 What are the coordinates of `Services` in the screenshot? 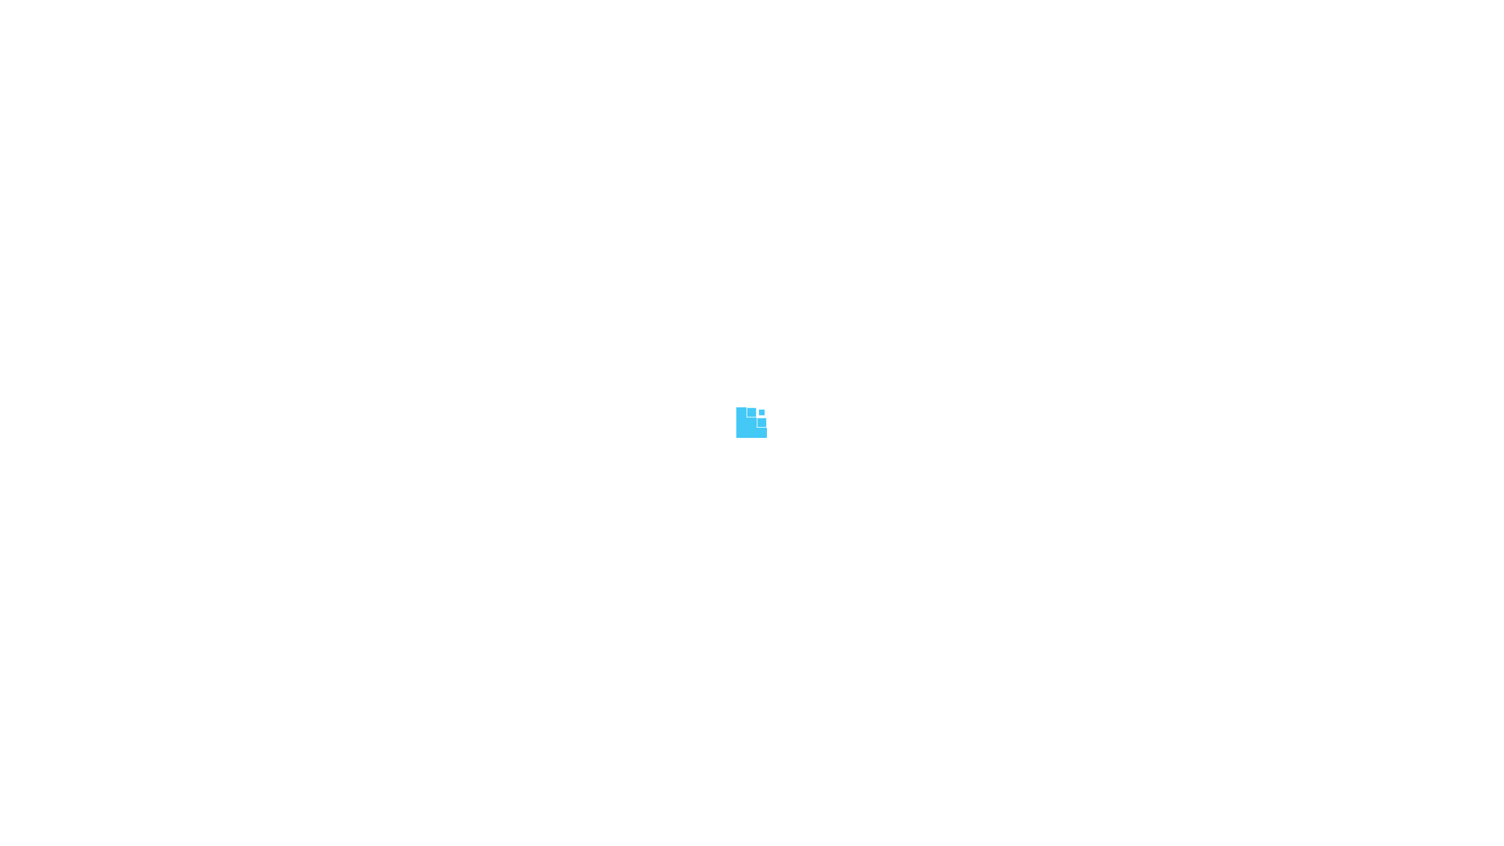 It's located at (566, 9).